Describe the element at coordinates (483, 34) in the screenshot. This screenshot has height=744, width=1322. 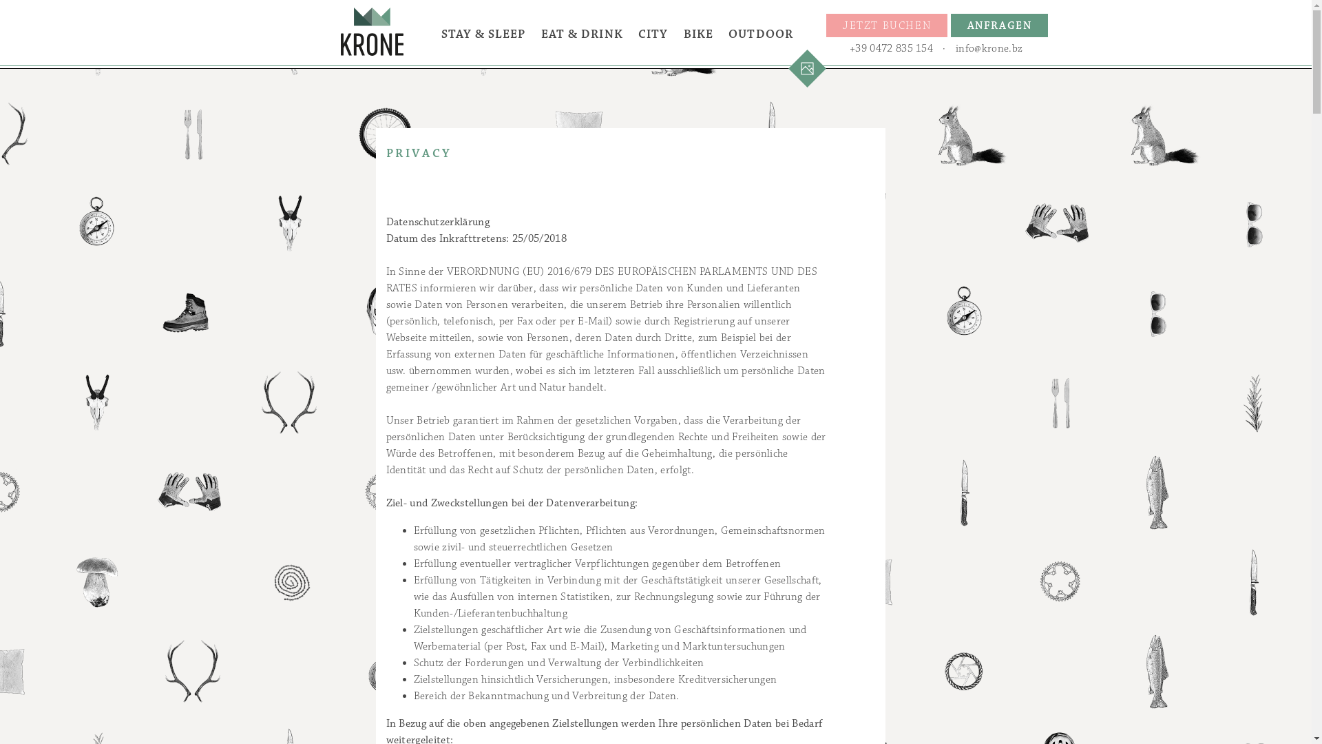
I see `STAY & SLEEP` at that location.